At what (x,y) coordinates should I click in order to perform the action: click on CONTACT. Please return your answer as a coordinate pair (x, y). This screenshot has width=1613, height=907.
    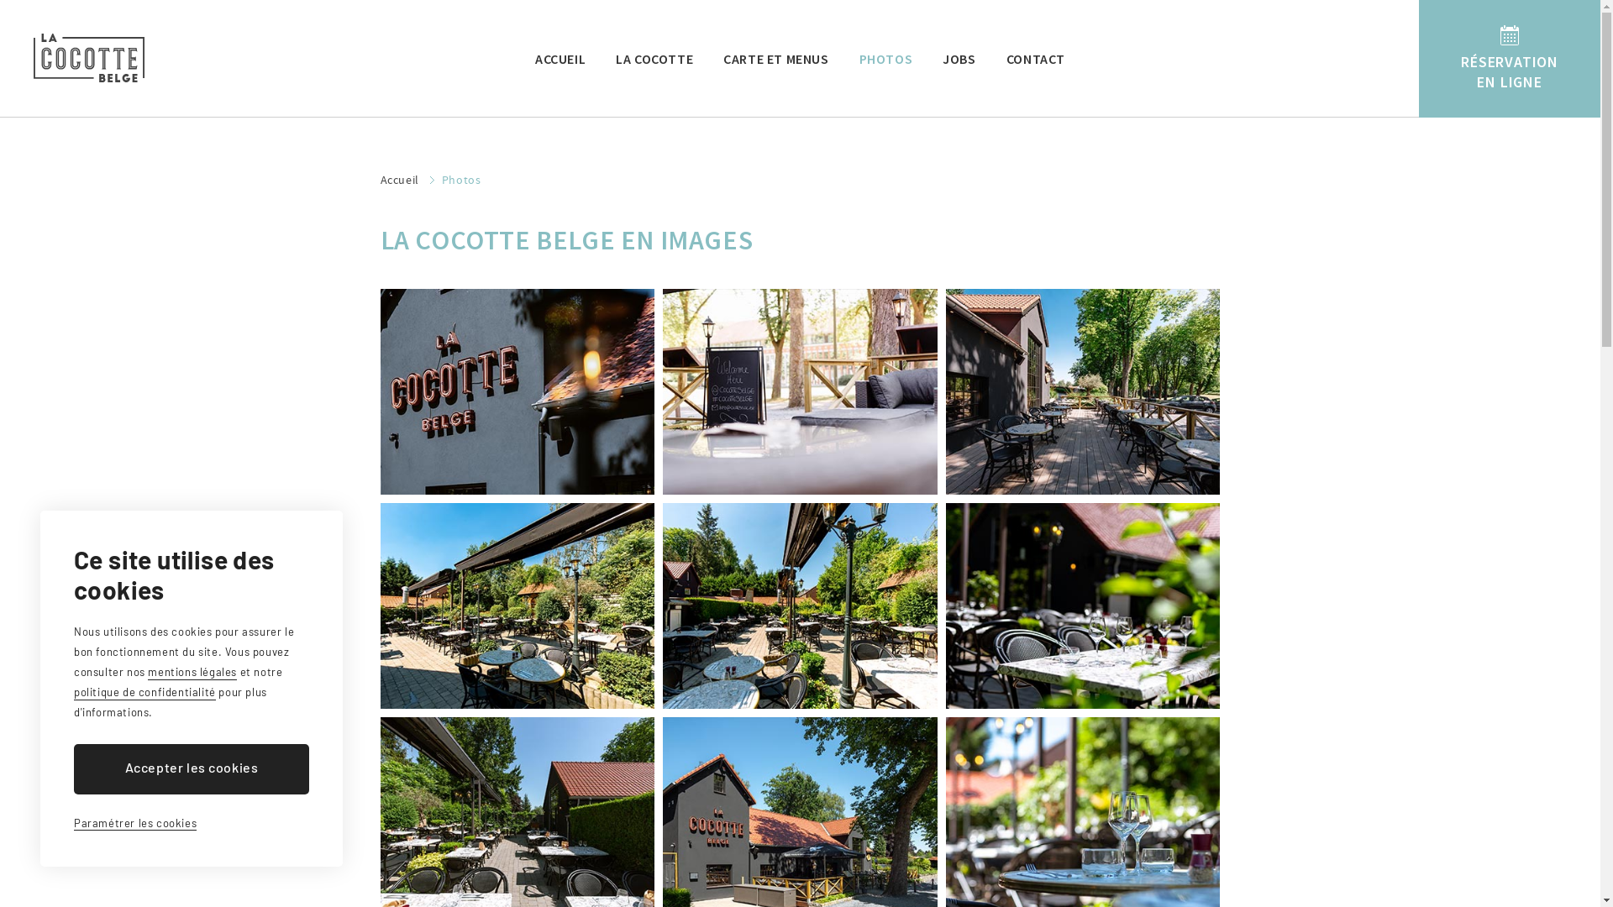
    Looking at the image, I should click on (1036, 59).